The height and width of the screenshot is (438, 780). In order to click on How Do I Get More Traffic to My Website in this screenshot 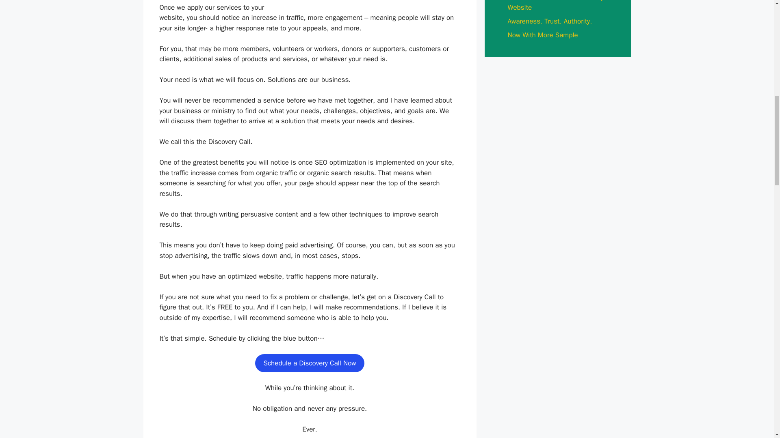, I will do `click(556, 6)`.